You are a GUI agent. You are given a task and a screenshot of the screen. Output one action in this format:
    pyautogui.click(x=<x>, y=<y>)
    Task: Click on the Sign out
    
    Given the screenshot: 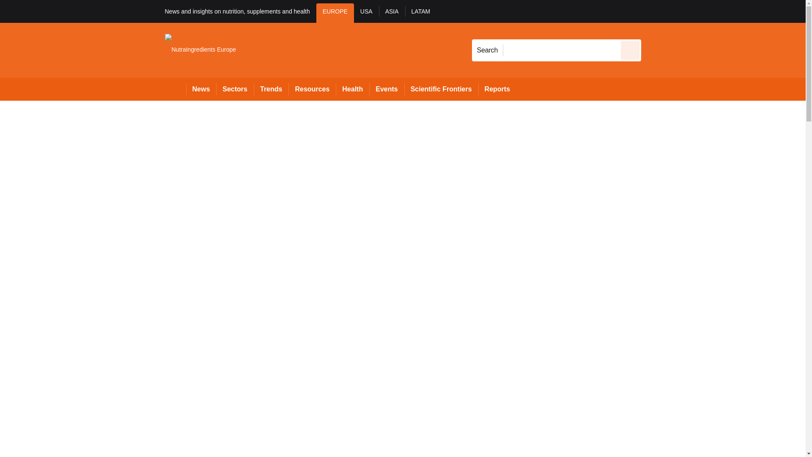 What is the action you would take?
    pyautogui.click(x=655, y=11)
    